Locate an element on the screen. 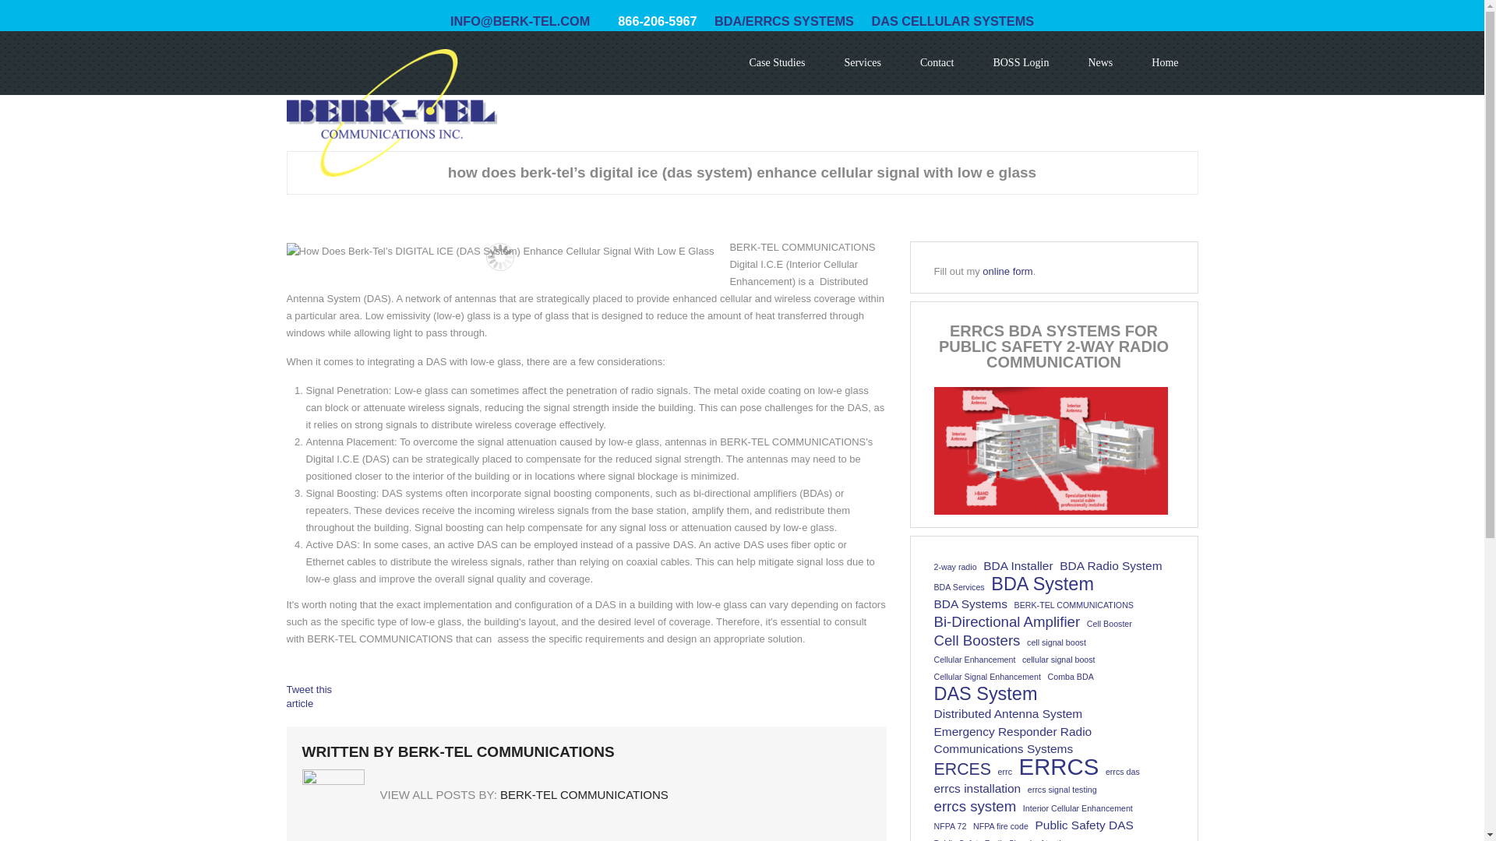 The width and height of the screenshot is (1496, 841). errcs signal testing is located at coordinates (1062, 790).